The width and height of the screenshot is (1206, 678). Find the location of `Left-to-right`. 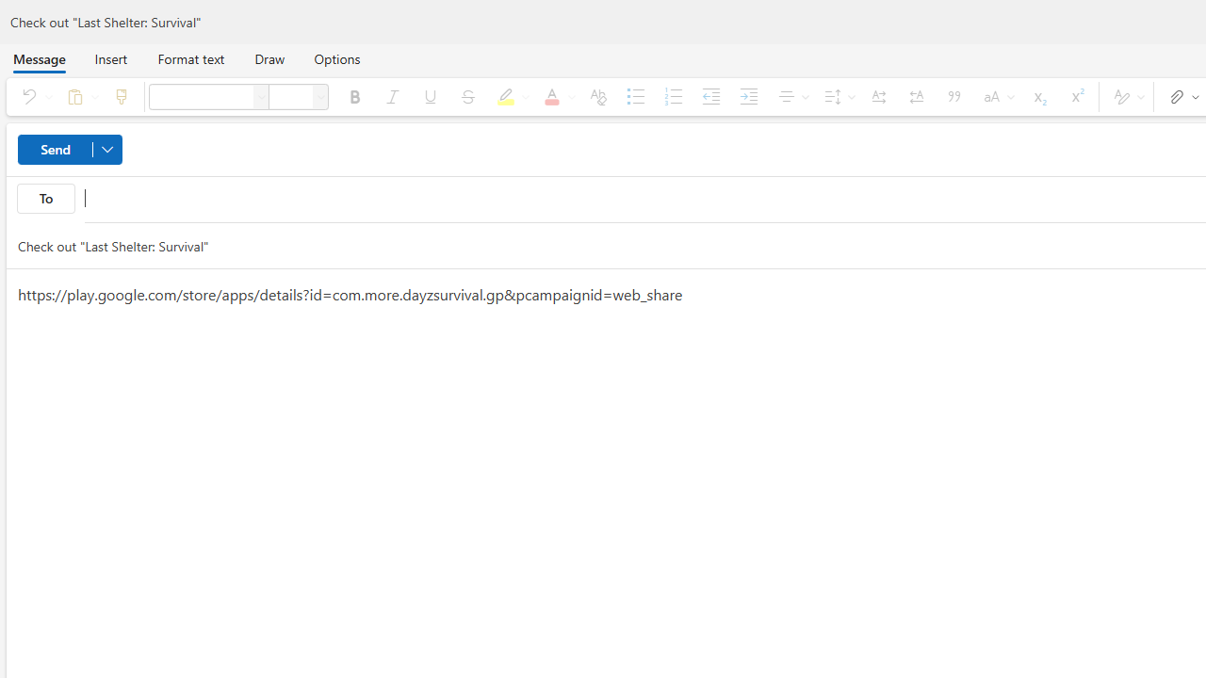

Left-to-right is located at coordinates (878, 96).